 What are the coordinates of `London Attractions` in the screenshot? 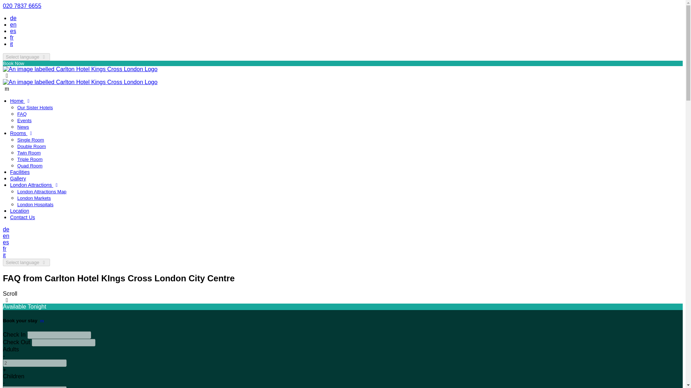 It's located at (35, 185).